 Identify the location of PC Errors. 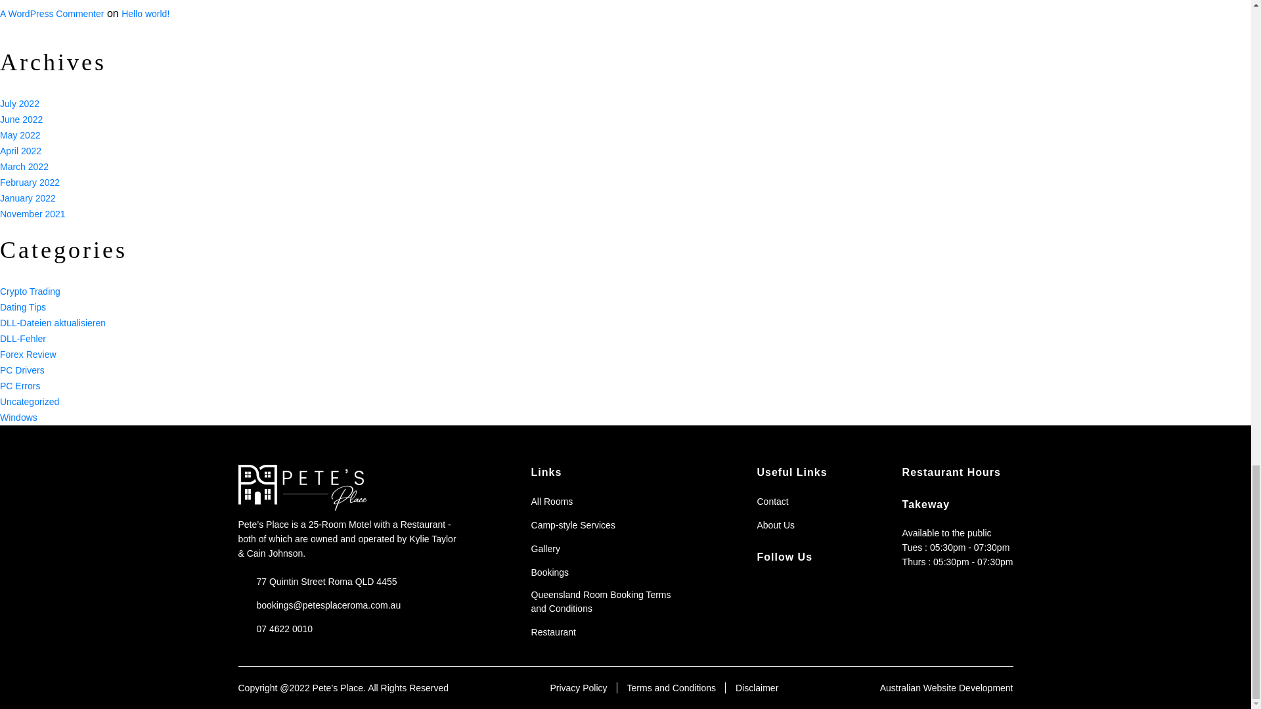
(20, 386).